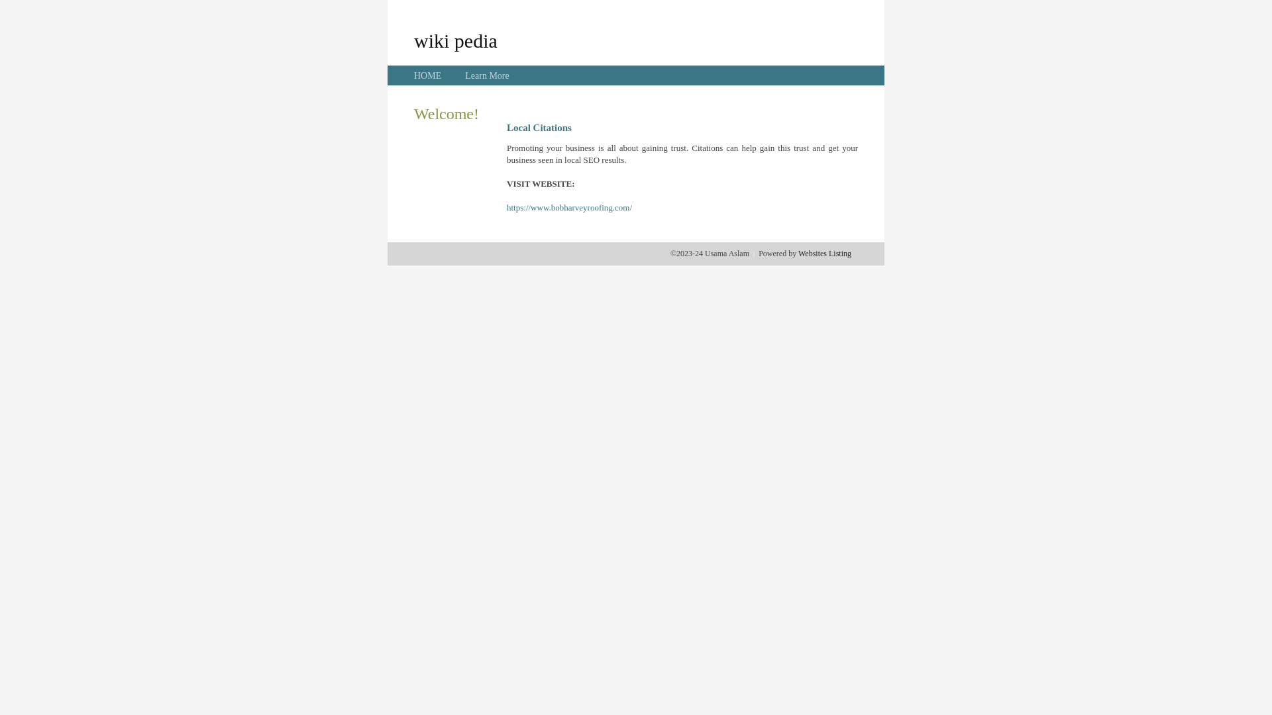 This screenshot has width=1272, height=715. Describe the element at coordinates (428, 75) in the screenshot. I see `HOME` at that location.